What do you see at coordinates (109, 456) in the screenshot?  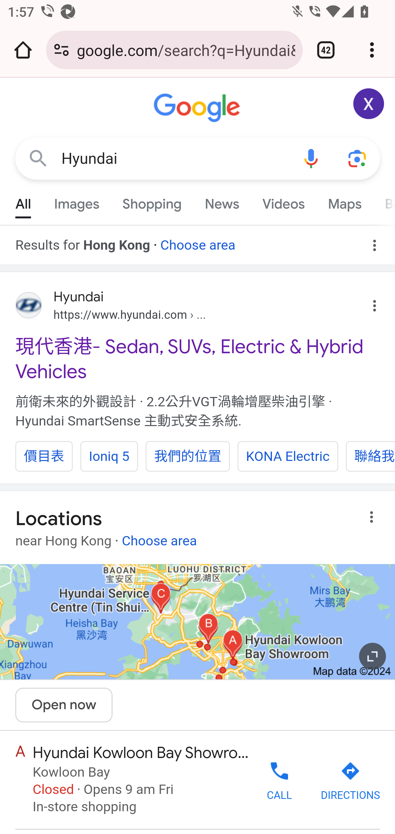 I see `Ioniq 5` at bounding box center [109, 456].